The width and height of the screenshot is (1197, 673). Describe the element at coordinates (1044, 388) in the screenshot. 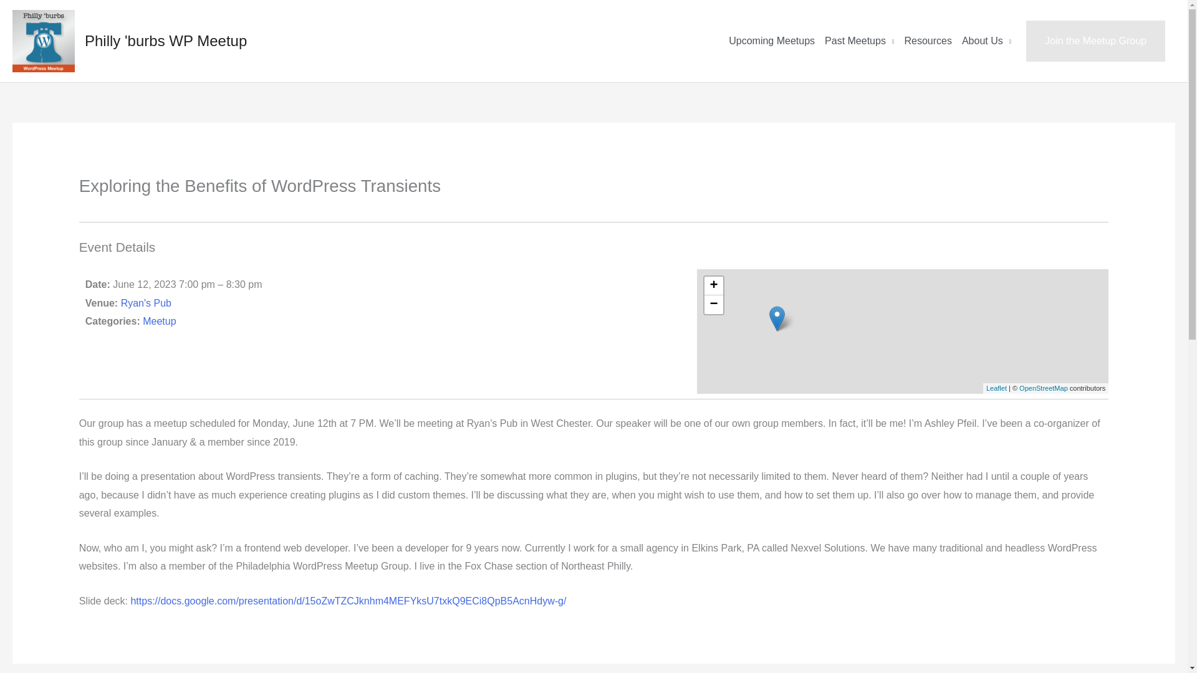

I see `OpenStreetMap` at that location.